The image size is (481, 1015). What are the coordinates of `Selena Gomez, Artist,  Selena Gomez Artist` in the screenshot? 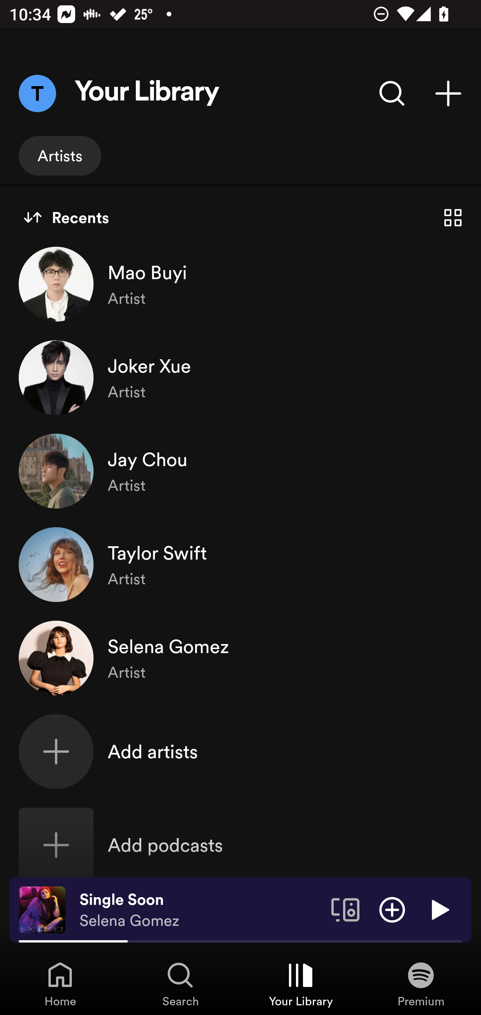 It's located at (240, 658).